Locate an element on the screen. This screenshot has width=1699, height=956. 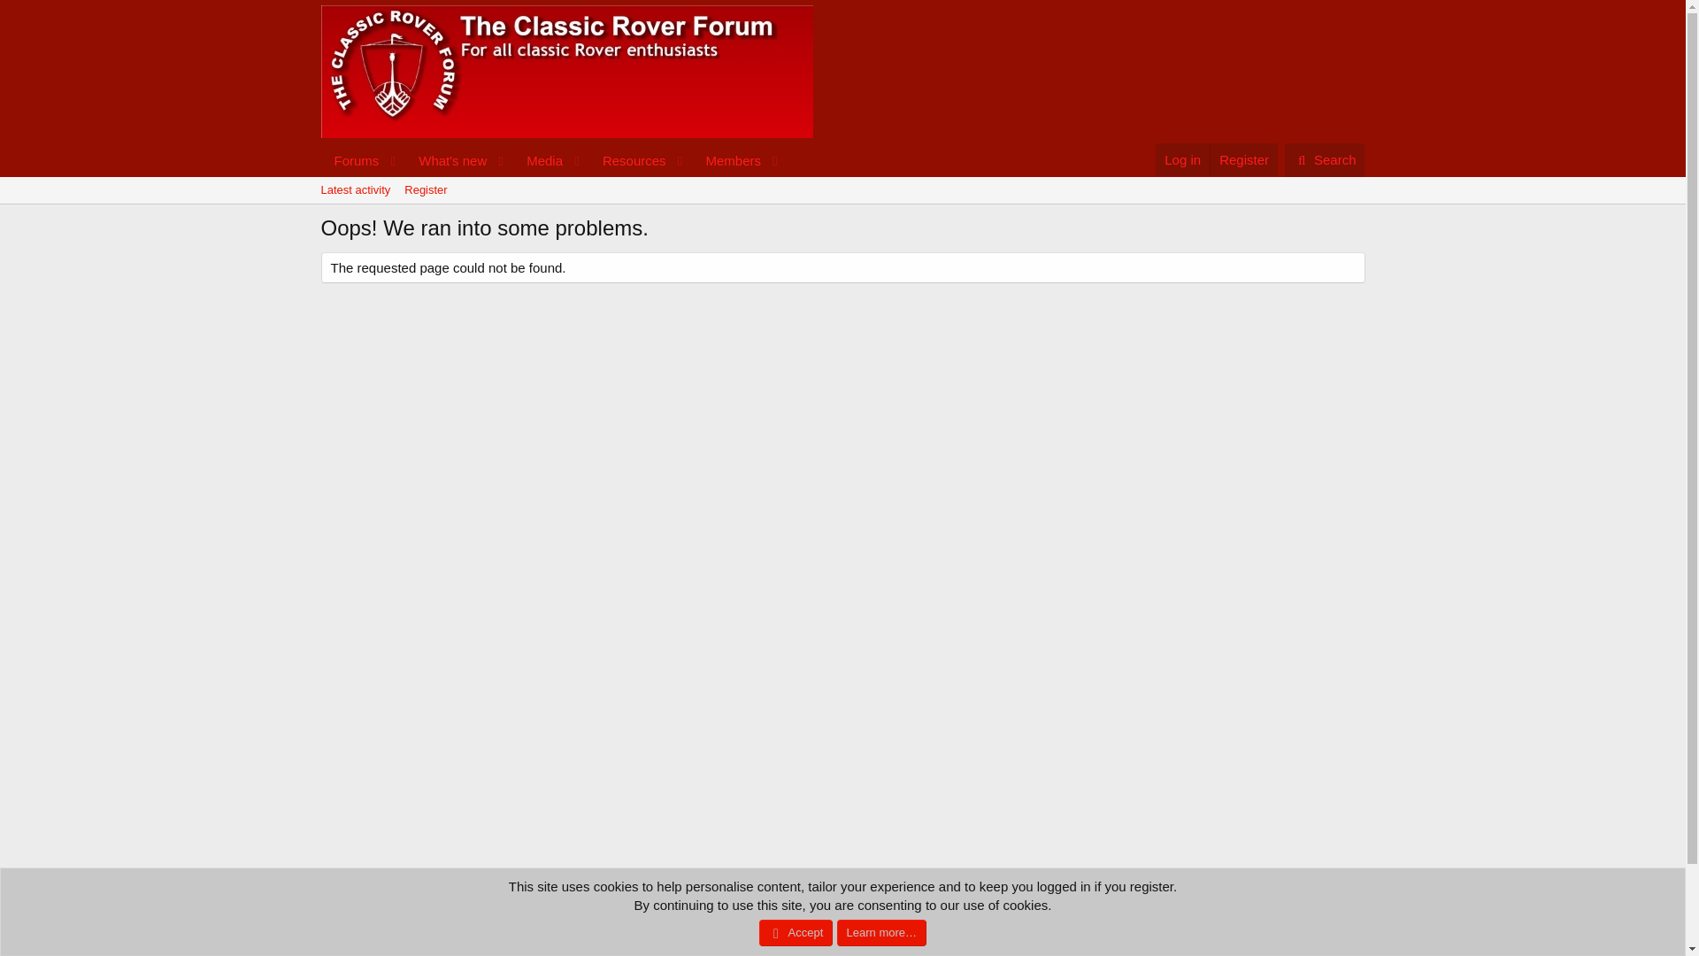
Search is located at coordinates (447, 160).